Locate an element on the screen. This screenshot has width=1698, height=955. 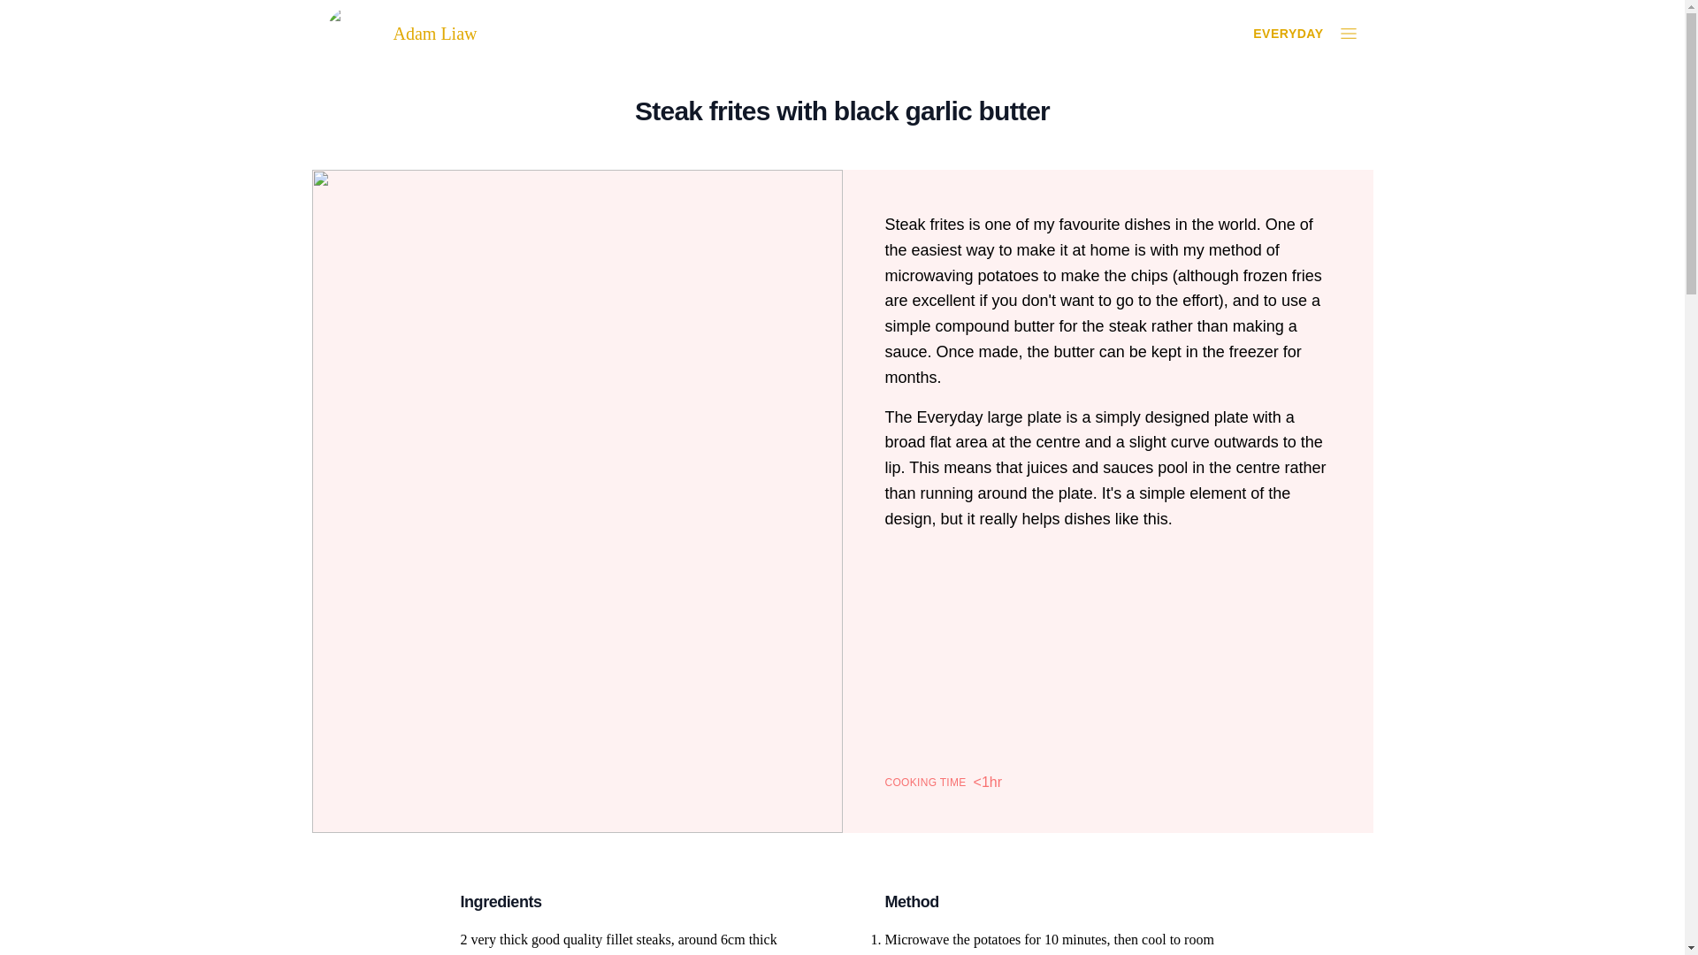
EVERYDAY is located at coordinates (1288, 34).